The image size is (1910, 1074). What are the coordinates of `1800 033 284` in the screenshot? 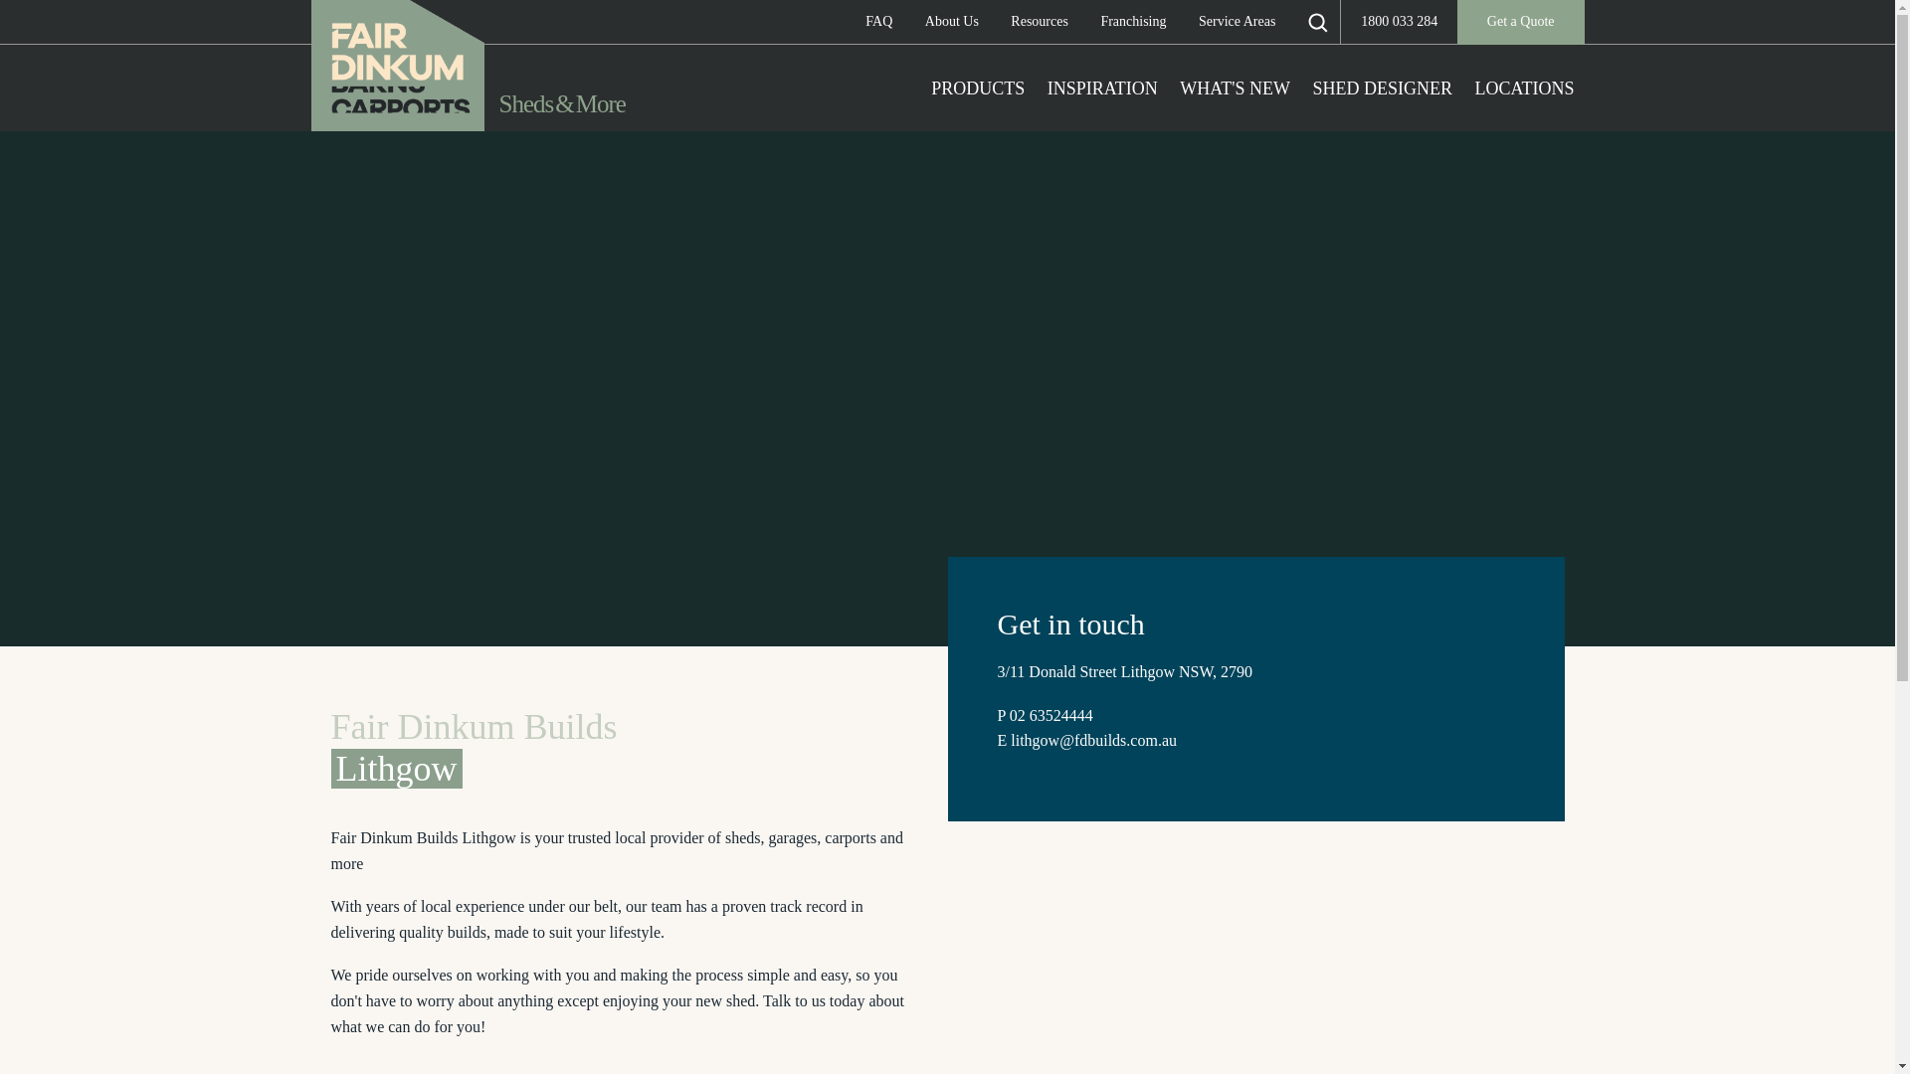 It's located at (1399, 22).